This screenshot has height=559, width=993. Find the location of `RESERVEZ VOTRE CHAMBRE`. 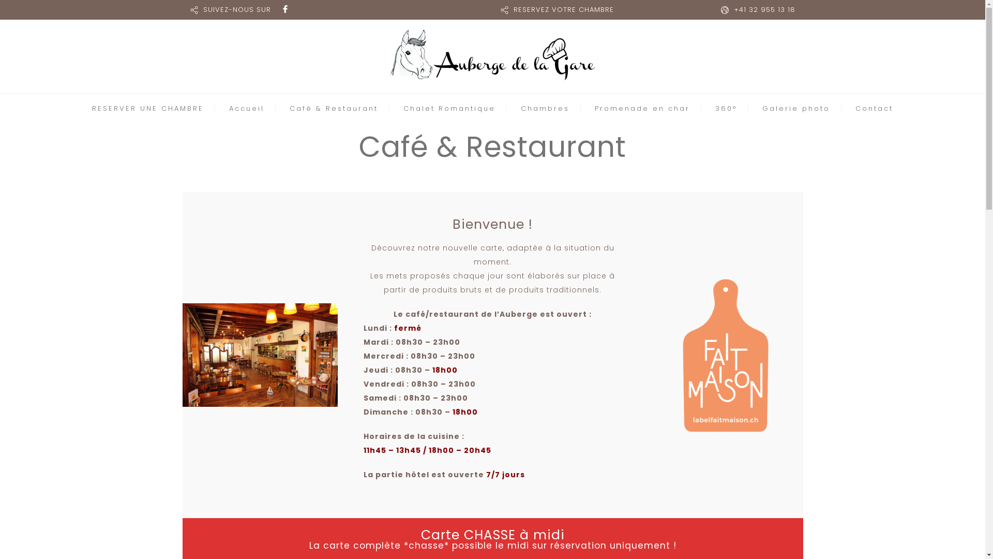

RESERVEZ VOTRE CHAMBRE is located at coordinates (563, 9).